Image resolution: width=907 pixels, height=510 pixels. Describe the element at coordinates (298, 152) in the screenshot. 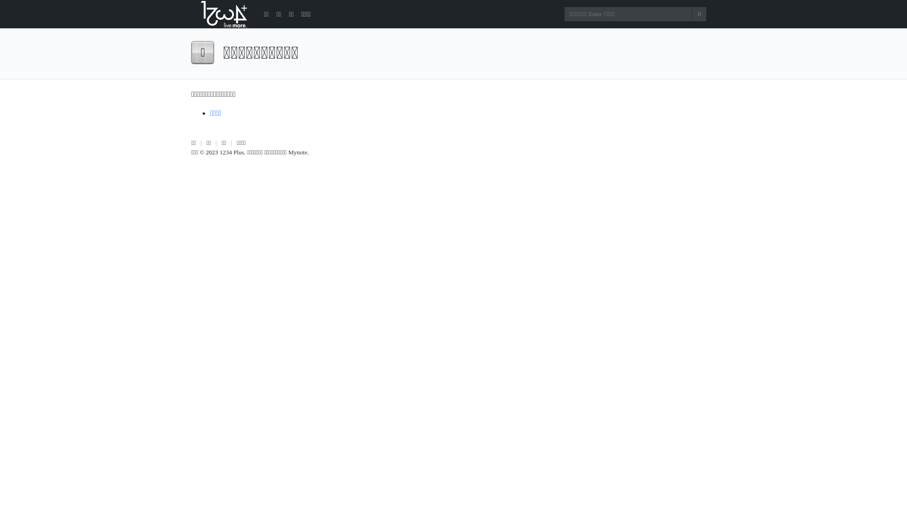

I see `Mynote` at that location.